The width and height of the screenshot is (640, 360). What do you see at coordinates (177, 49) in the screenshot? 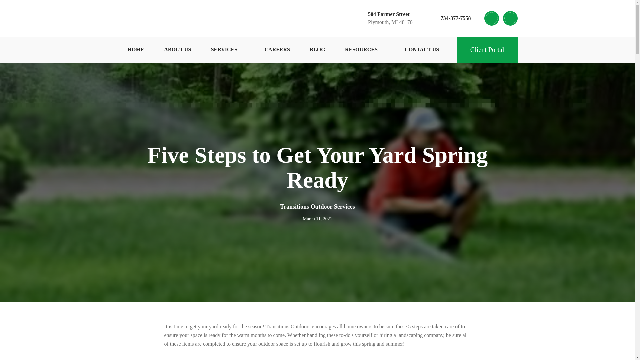
I see `SERVICES` at bounding box center [177, 49].